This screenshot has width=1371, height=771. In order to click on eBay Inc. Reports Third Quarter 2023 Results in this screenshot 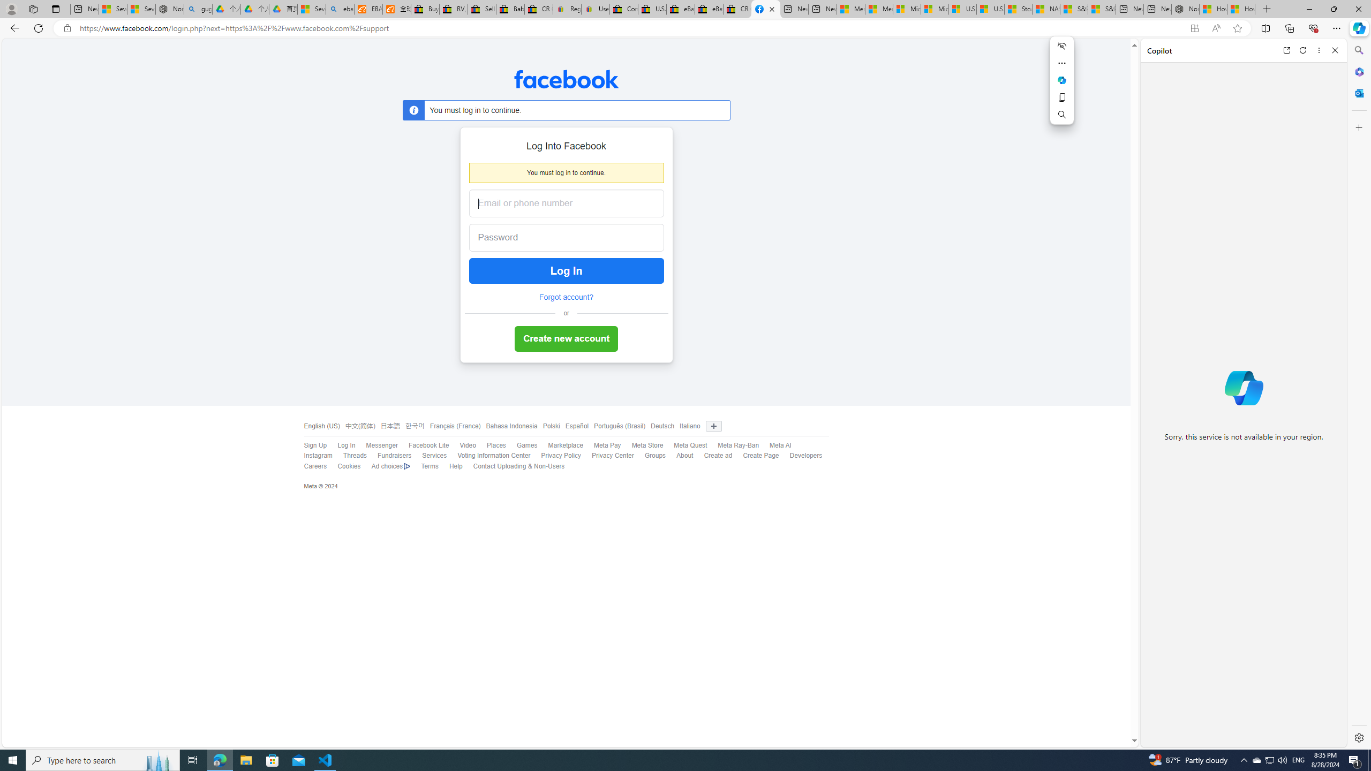, I will do `click(709, 9)`.